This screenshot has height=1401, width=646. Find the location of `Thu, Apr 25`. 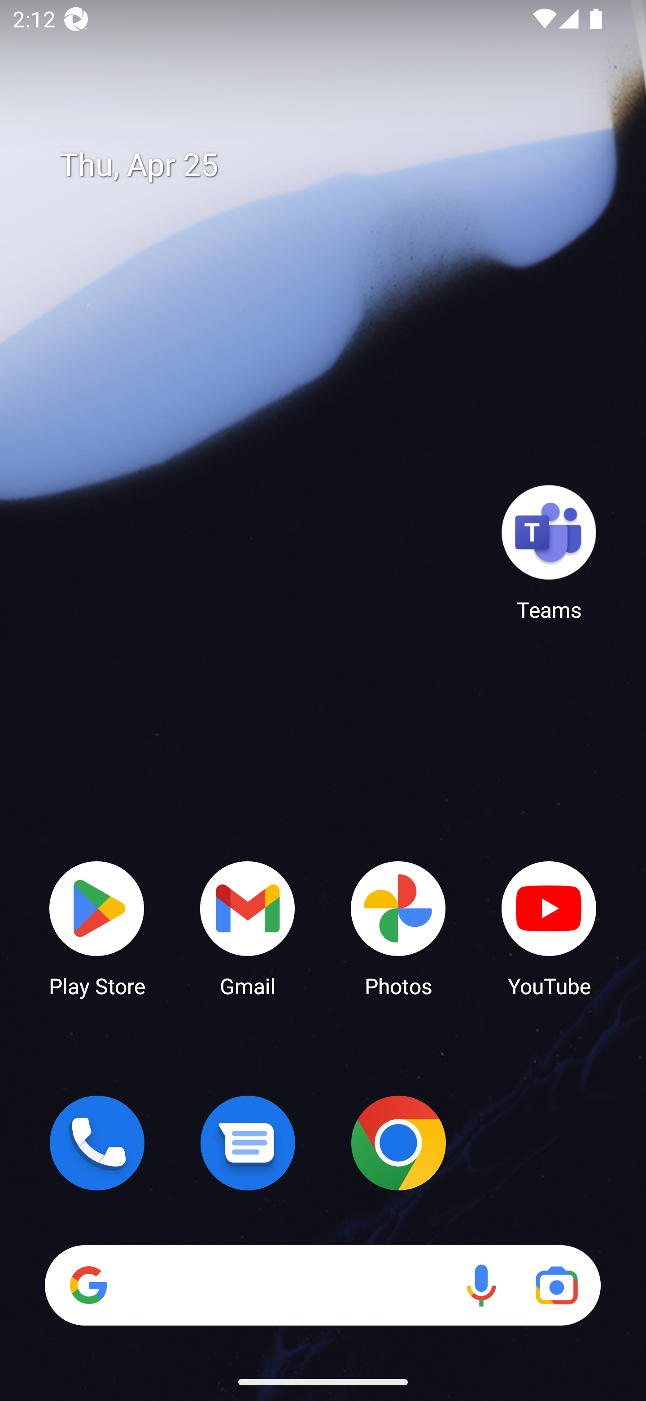

Thu, Apr 25 is located at coordinates (336, 165).